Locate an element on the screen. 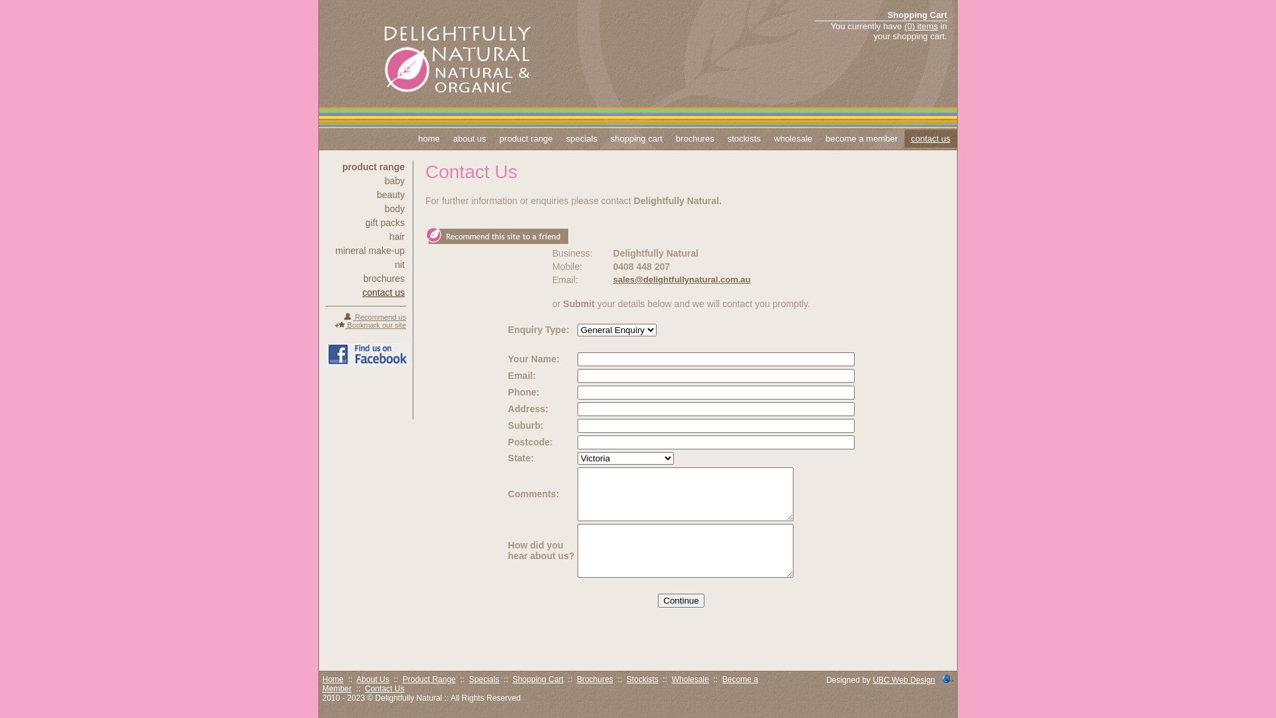  gift packs is located at coordinates (366, 223).